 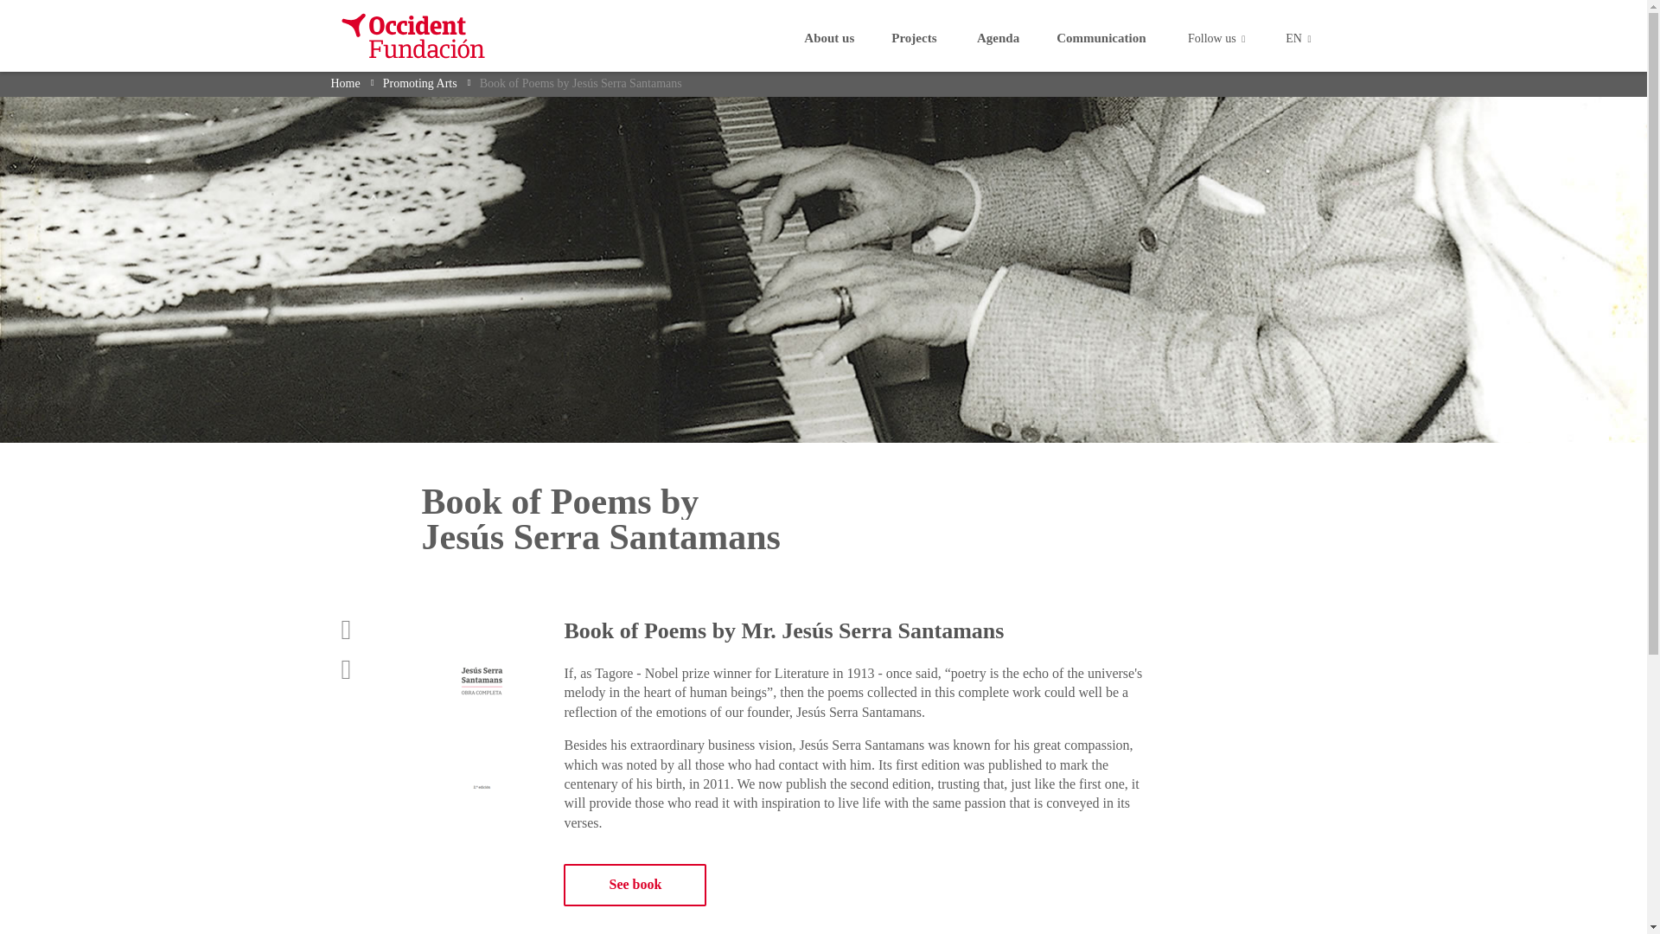 I want to click on Communication, so click(x=1100, y=38).